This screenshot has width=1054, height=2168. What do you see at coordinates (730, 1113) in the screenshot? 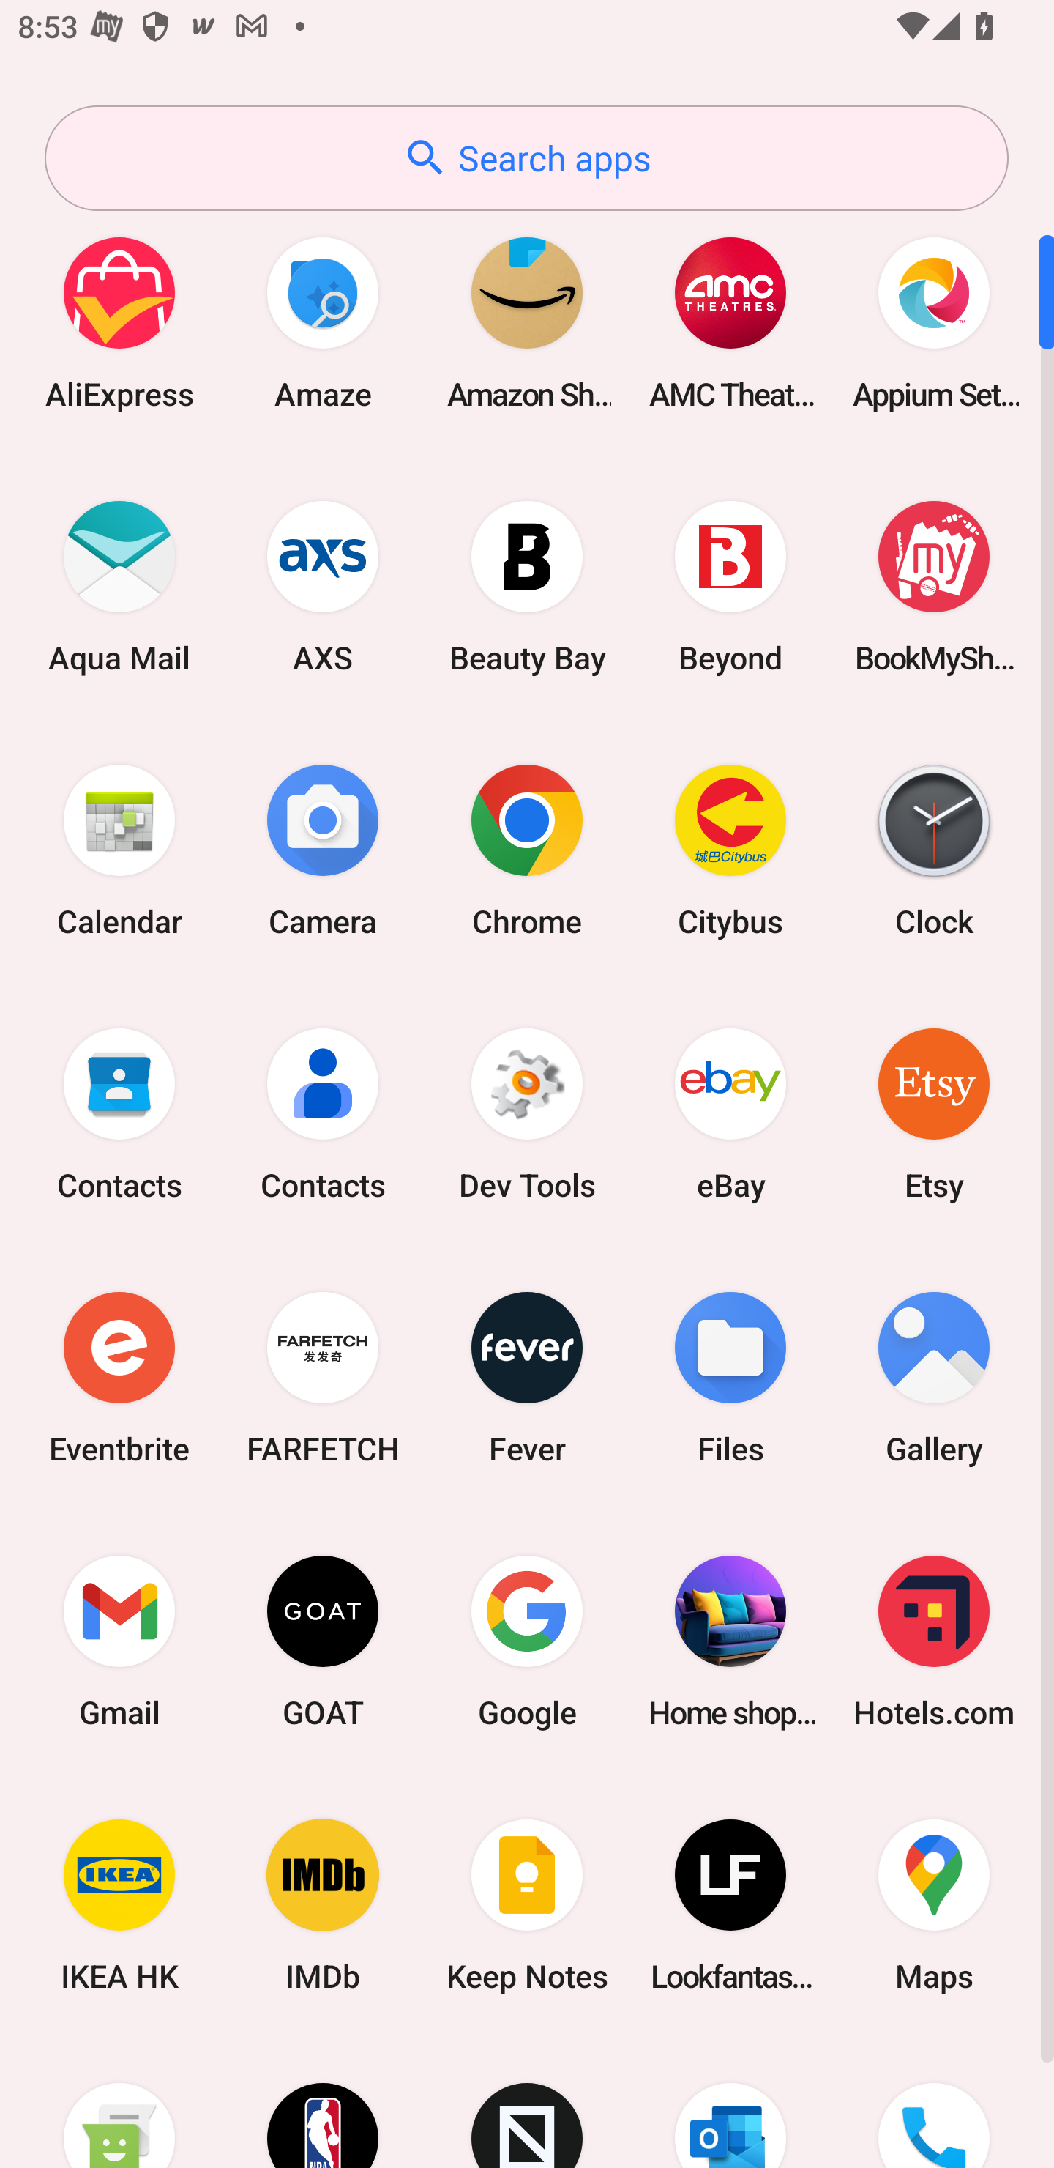
I see `eBay` at bounding box center [730, 1113].